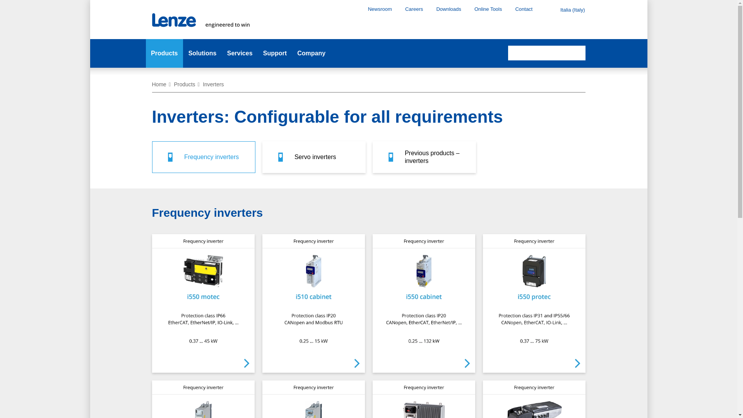  I want to click on 8400 HighLine frequency inverter, so click(313, 399).